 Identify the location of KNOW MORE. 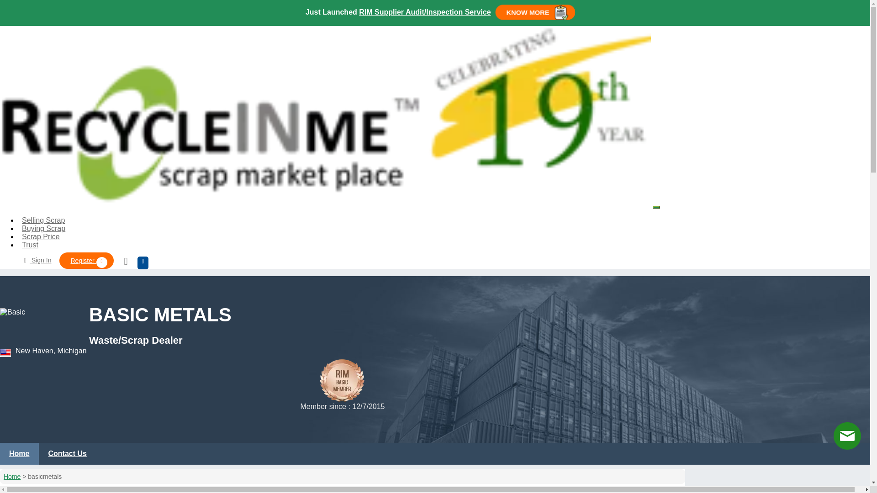
(535, 12).